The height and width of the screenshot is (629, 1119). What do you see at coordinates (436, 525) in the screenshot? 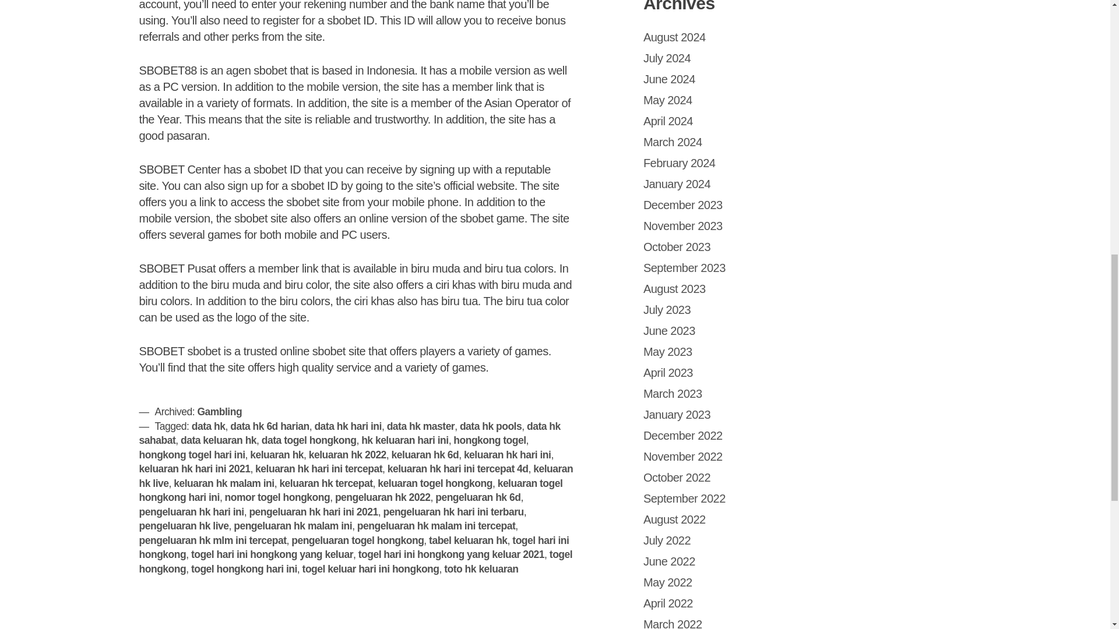
I see `pengeluaran hk malam ini tercepat` at bounding box center [436, 525].